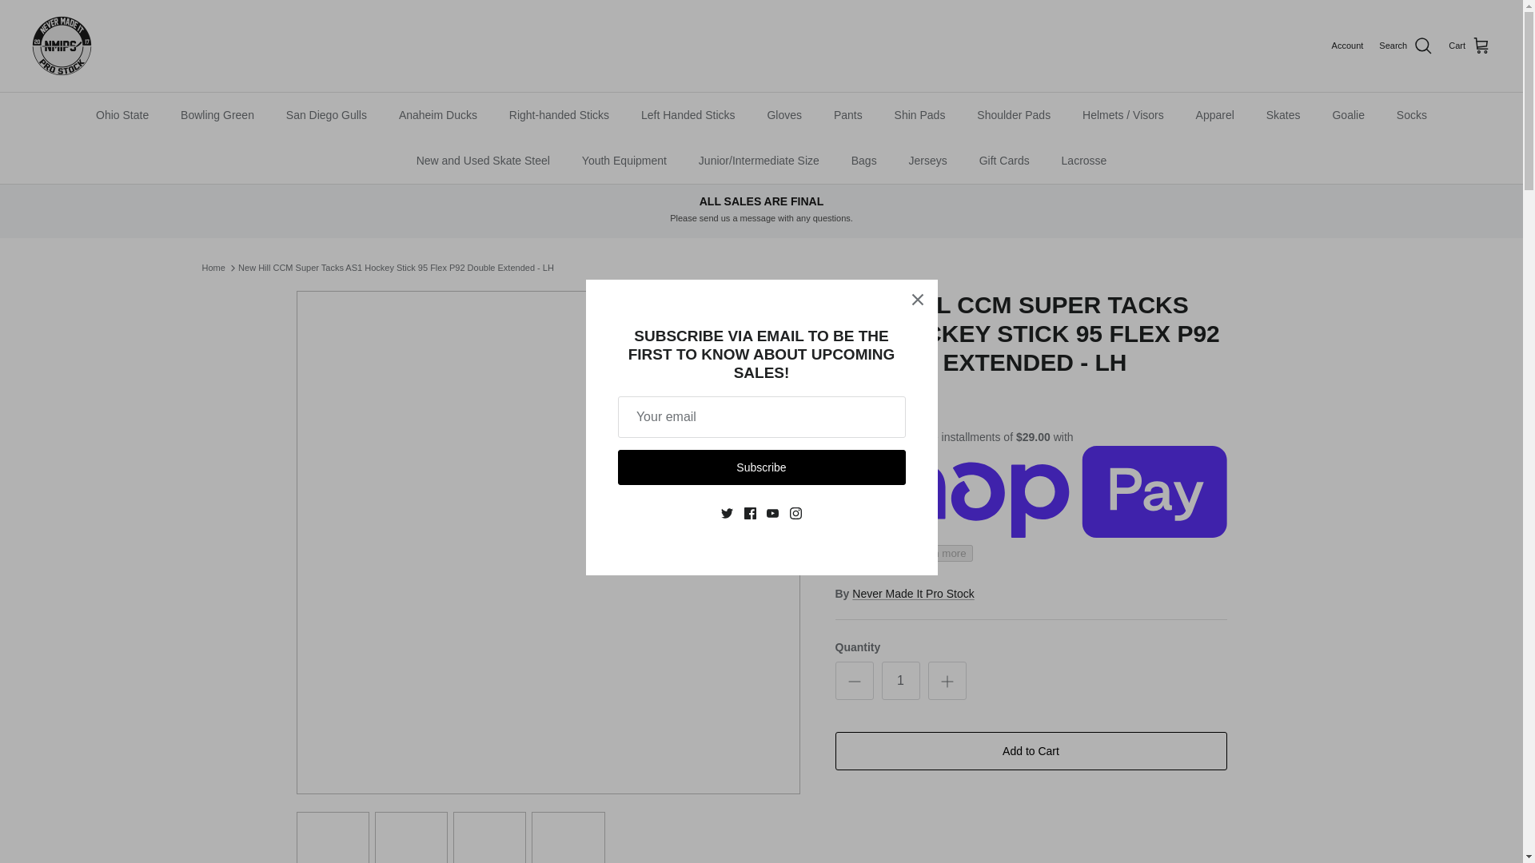 The height and width of the screenshot is (863, 1535). I want to click on Account, so click(1348, 46).